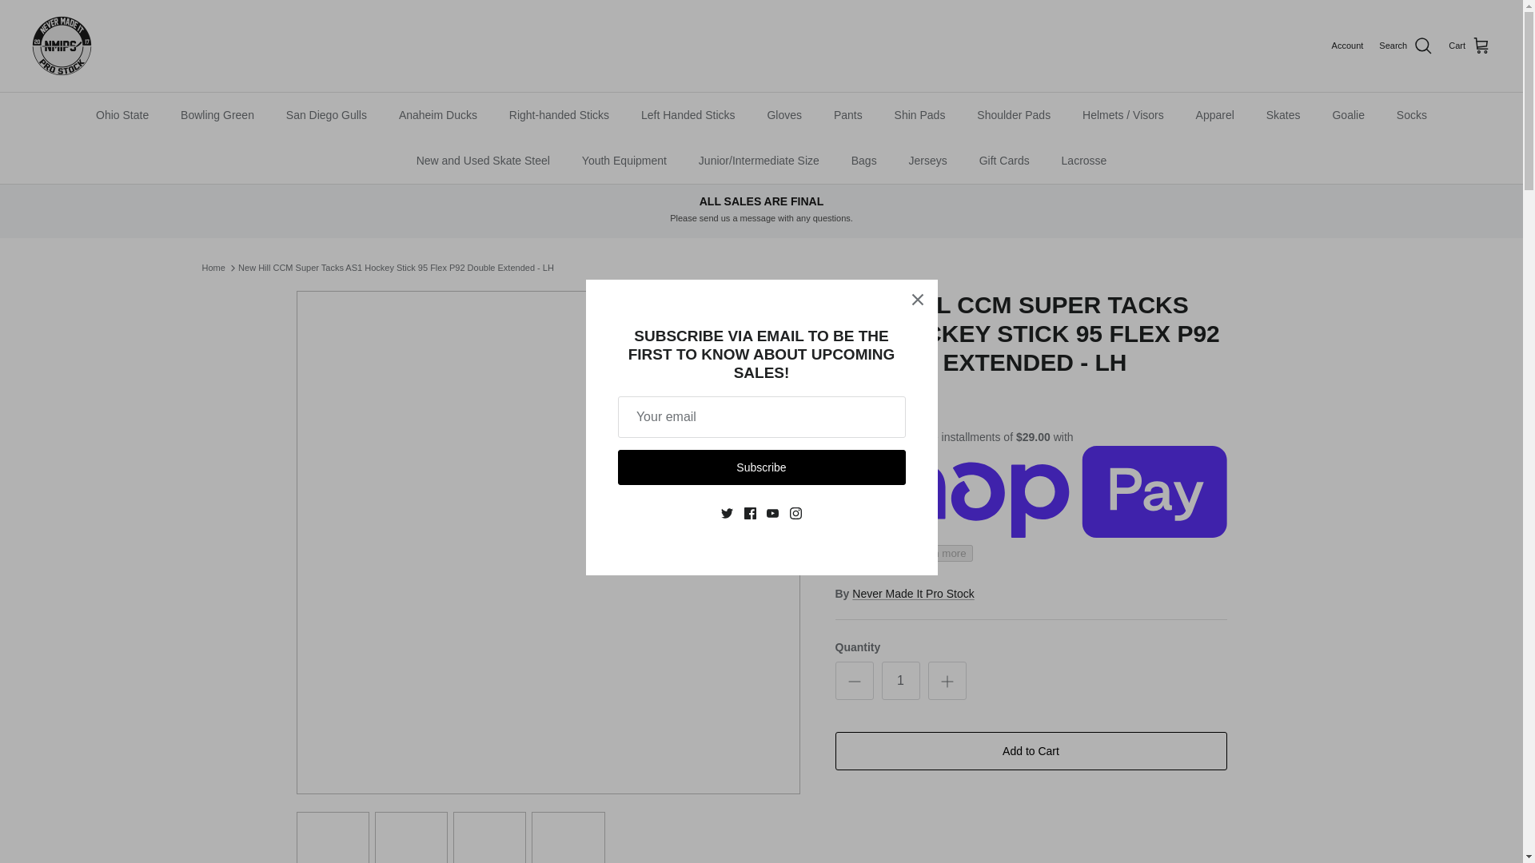 The height and width of the screenshot is (863, 1535). I want to click on Account, so click(1348, 46).